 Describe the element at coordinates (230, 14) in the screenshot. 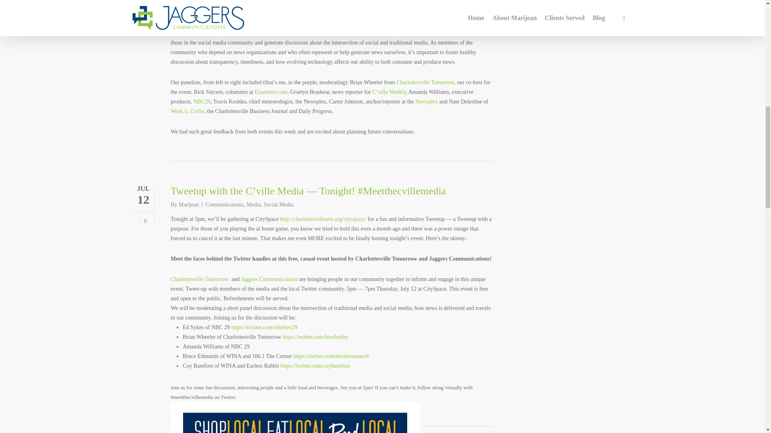

I see `charlottesville tomorrow` at that location.